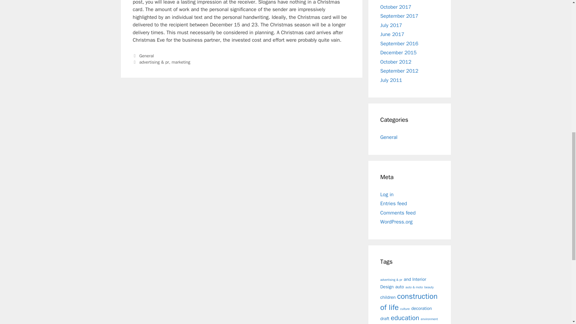  I want to click on September 2017, so click(399, 16).